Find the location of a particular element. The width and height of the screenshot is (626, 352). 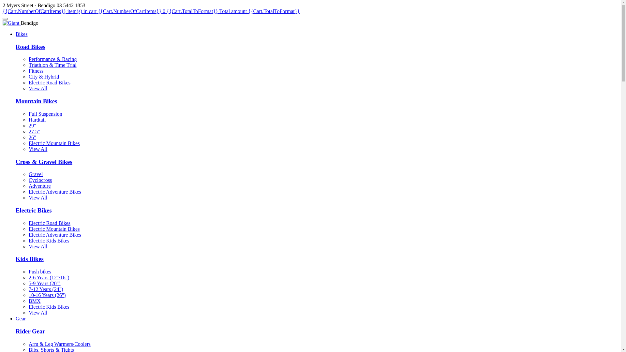

Electric Adventure Bikes is located at coordinates (55, 235).